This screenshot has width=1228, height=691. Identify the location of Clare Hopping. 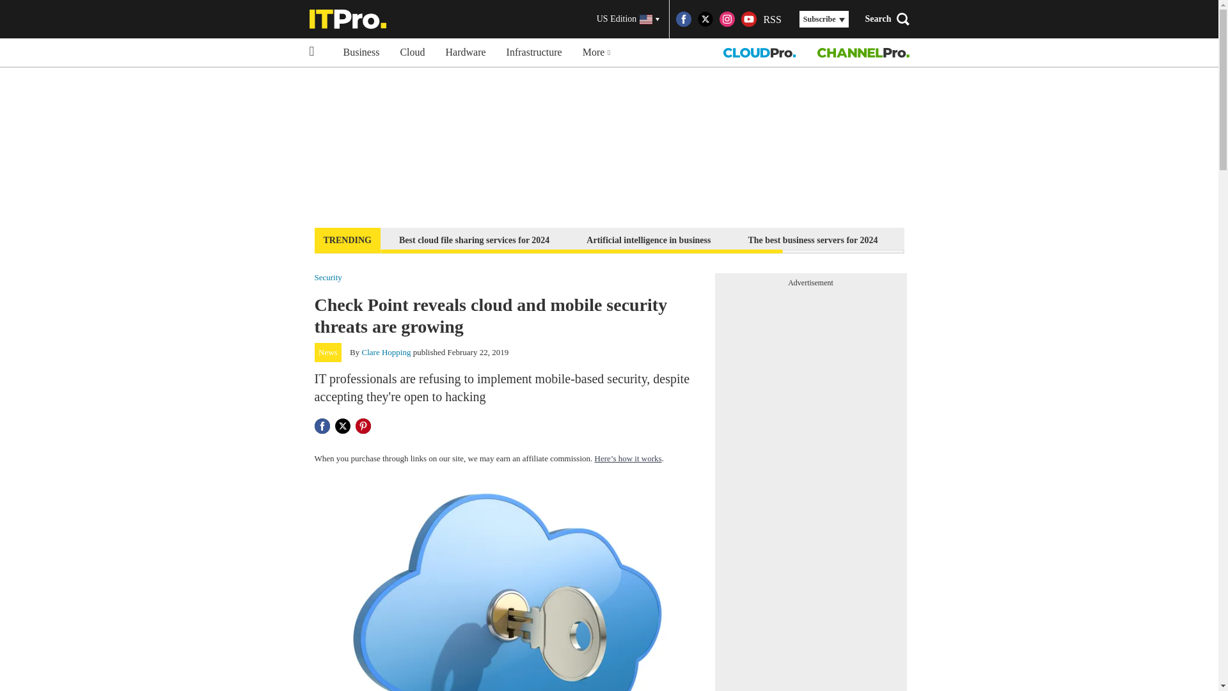
(386, 352).